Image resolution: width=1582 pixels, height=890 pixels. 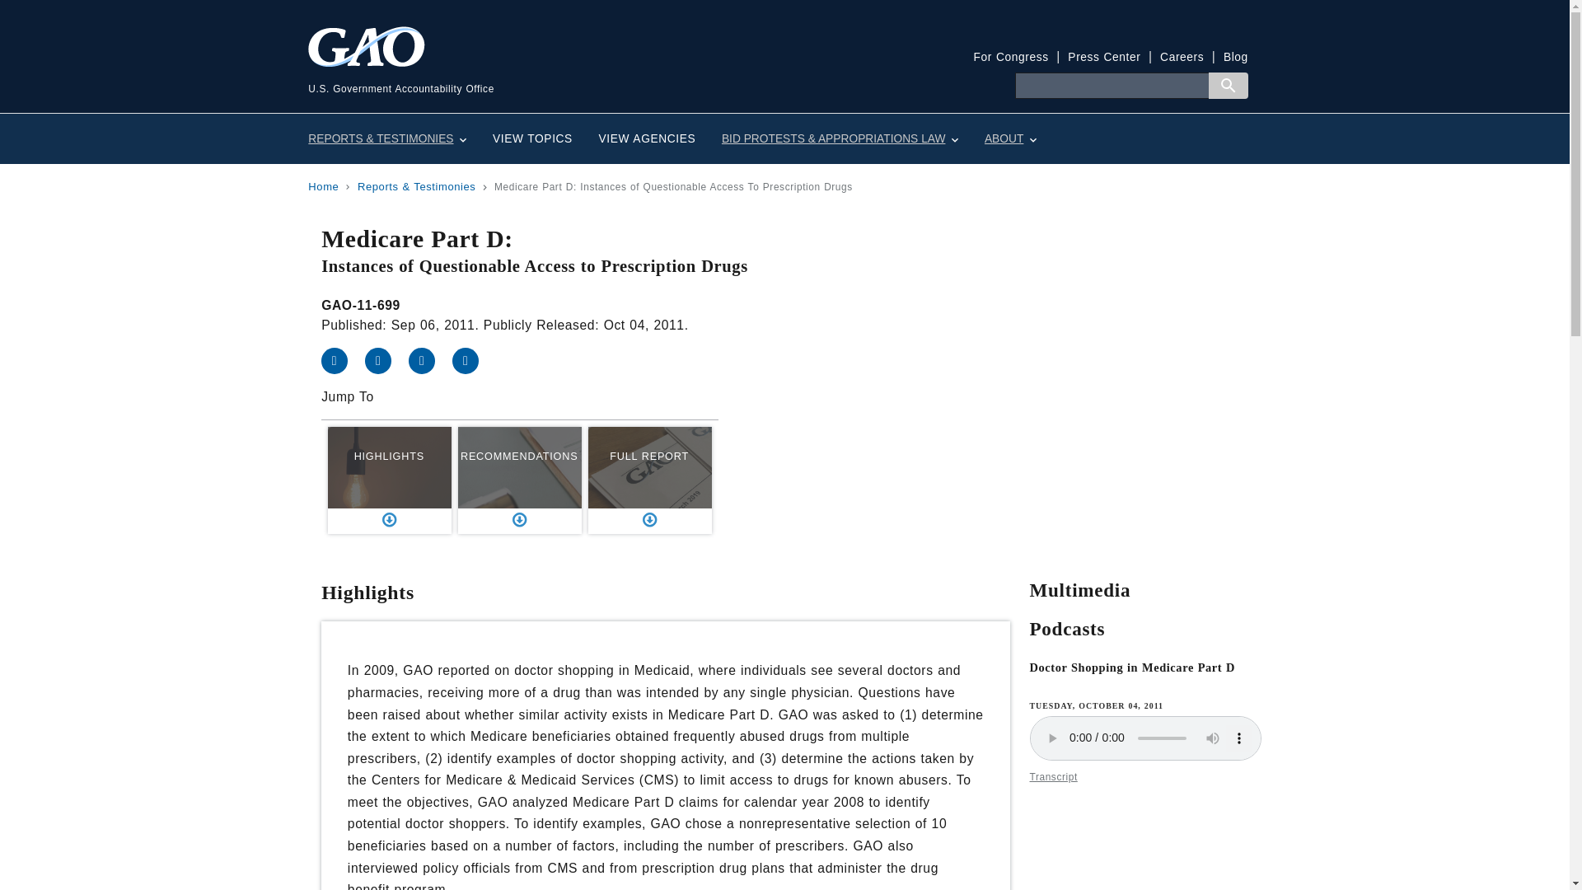 What do you see at coordinates (1010, 138) in the screenshot?
I see `ABOUT` at bounding box center [1010, 138].